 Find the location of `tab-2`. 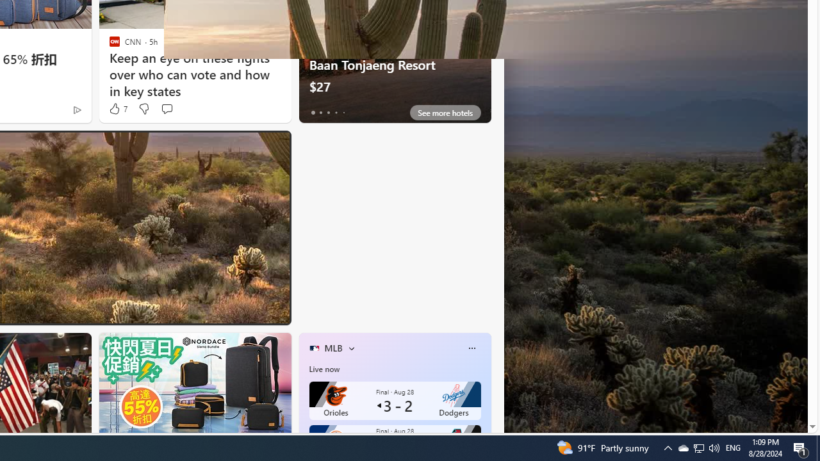

tab-2 is located at coordinates (328, 113).